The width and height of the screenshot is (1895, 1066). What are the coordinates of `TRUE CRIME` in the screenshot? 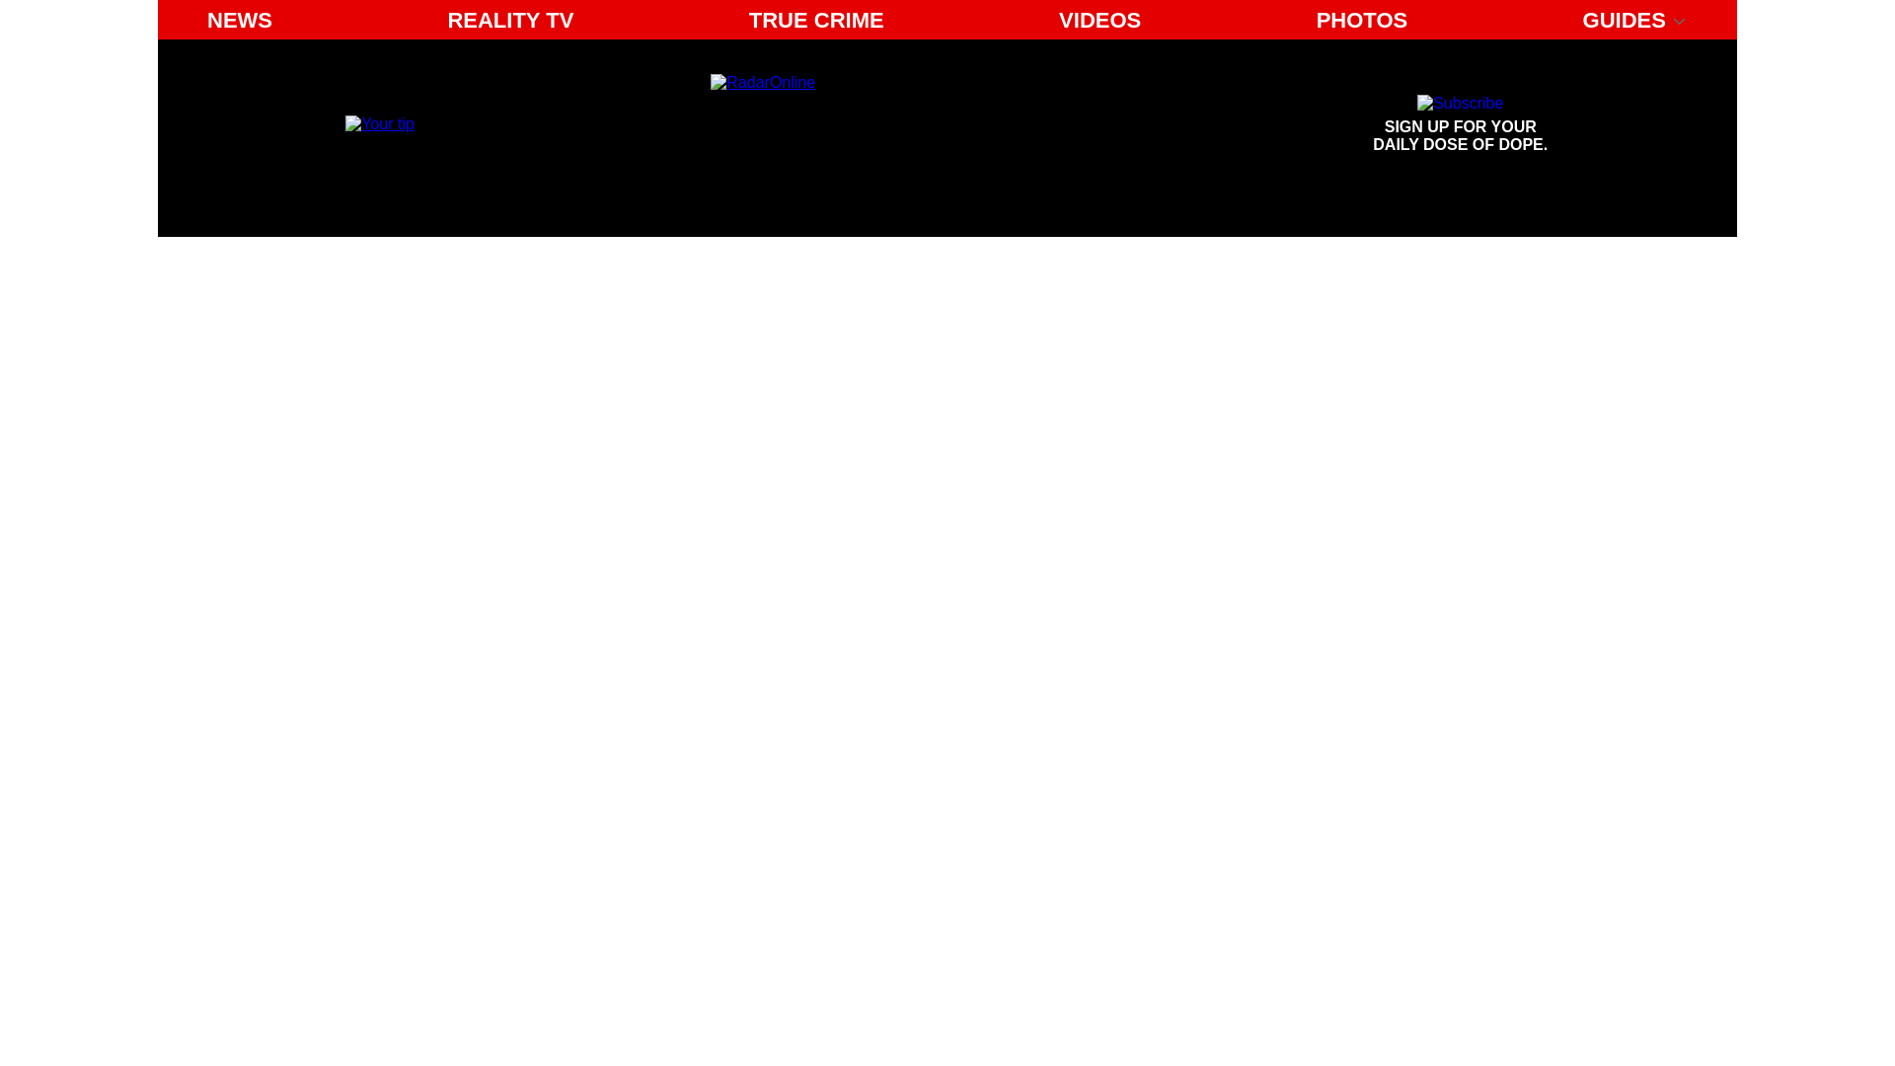 It's located at (892, 124).